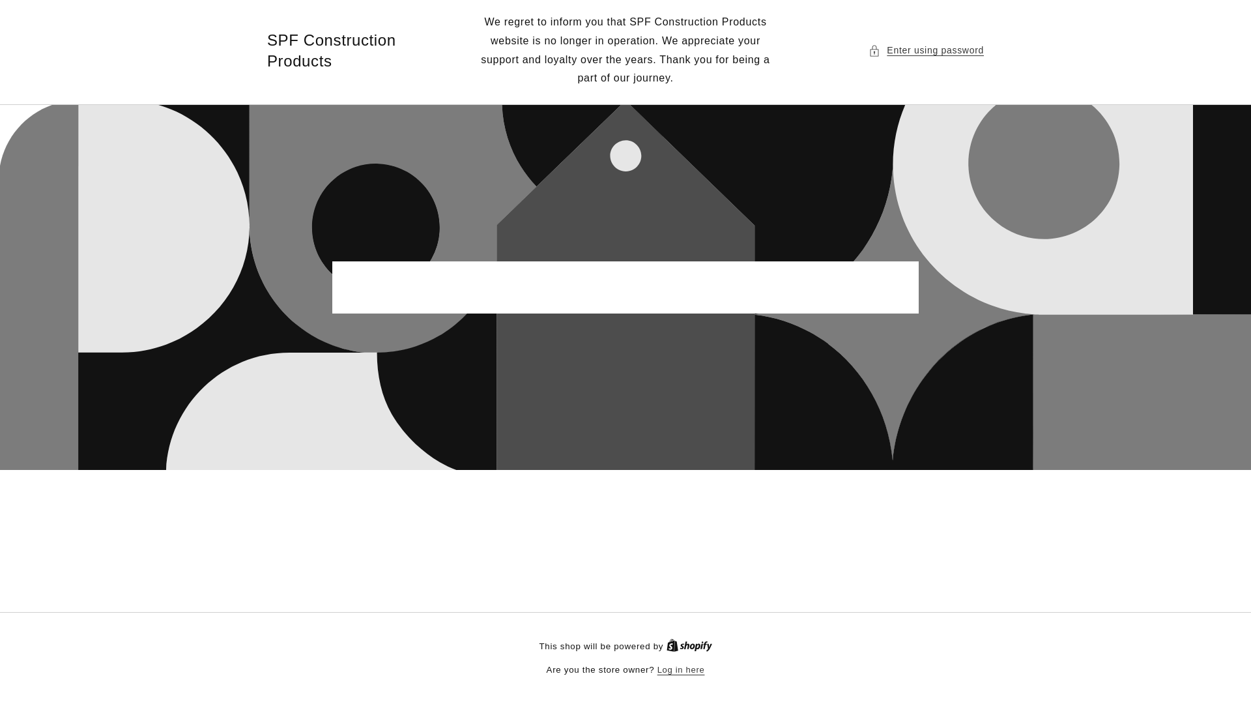 The width and height of the screenshot is (1251, 704). I want to click on Skip to content, so click(39, 15).